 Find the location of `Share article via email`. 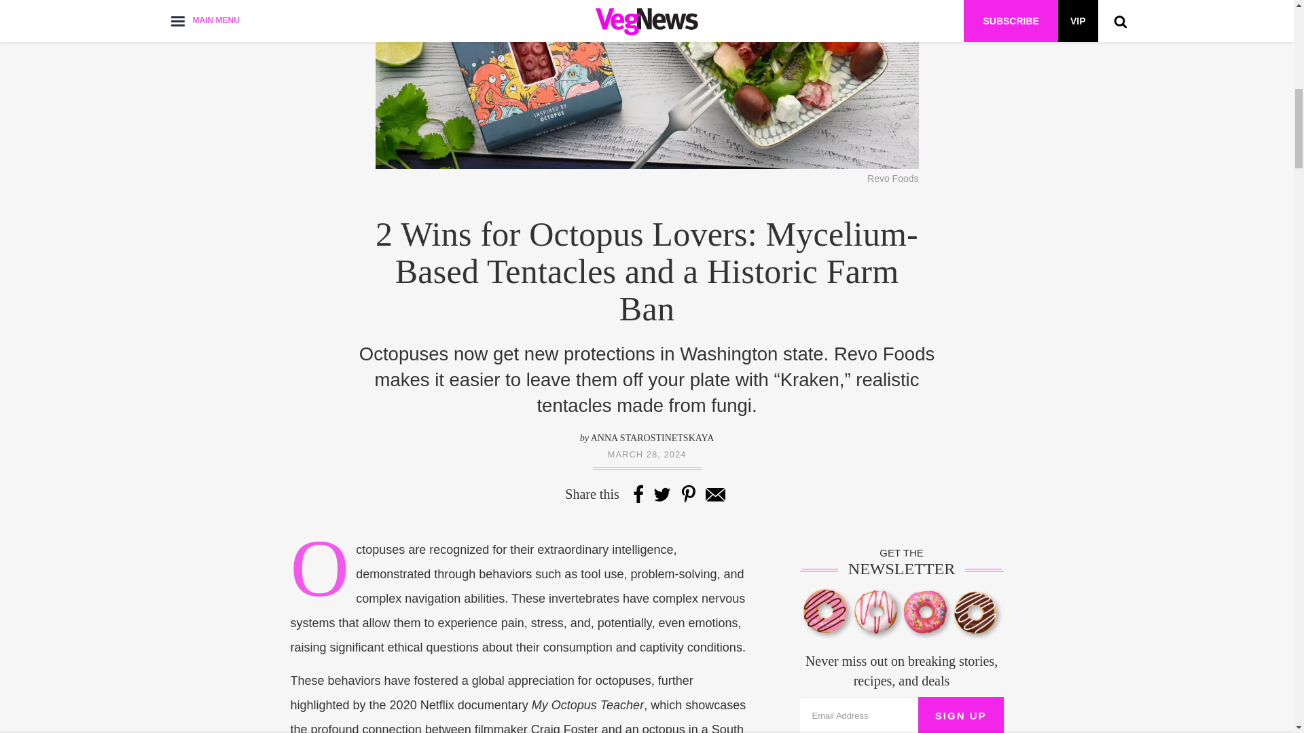

Share article via email is located at coordinates (714, 493).